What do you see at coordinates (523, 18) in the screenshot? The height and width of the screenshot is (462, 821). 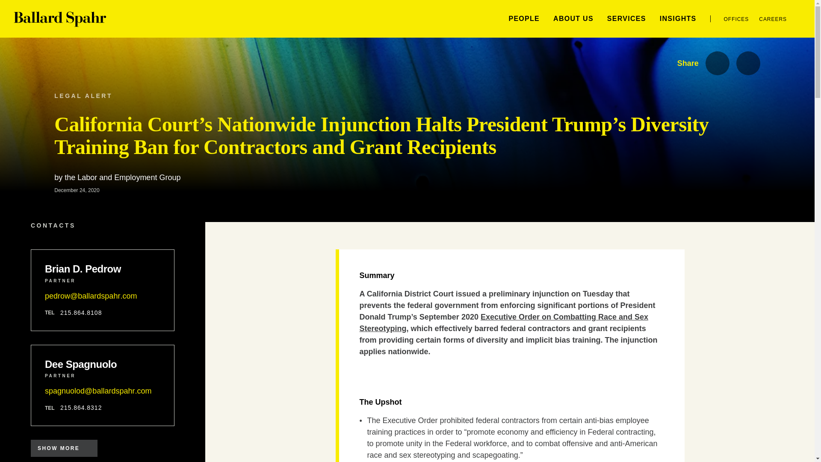 I see `PEOPLE` at bounding box center [523, 18].